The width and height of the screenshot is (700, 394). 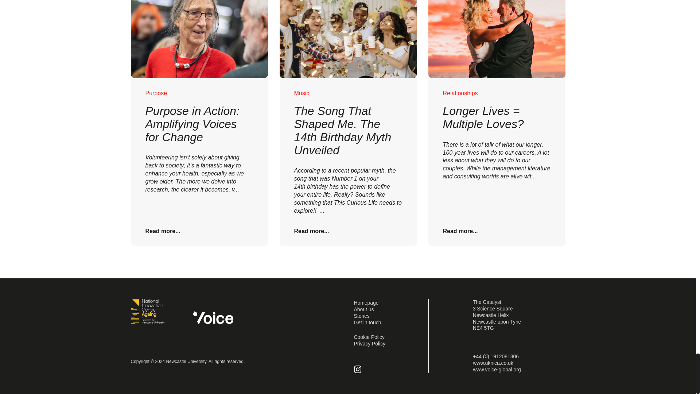 I want to click on Read more..., so click(x=460, y=231).